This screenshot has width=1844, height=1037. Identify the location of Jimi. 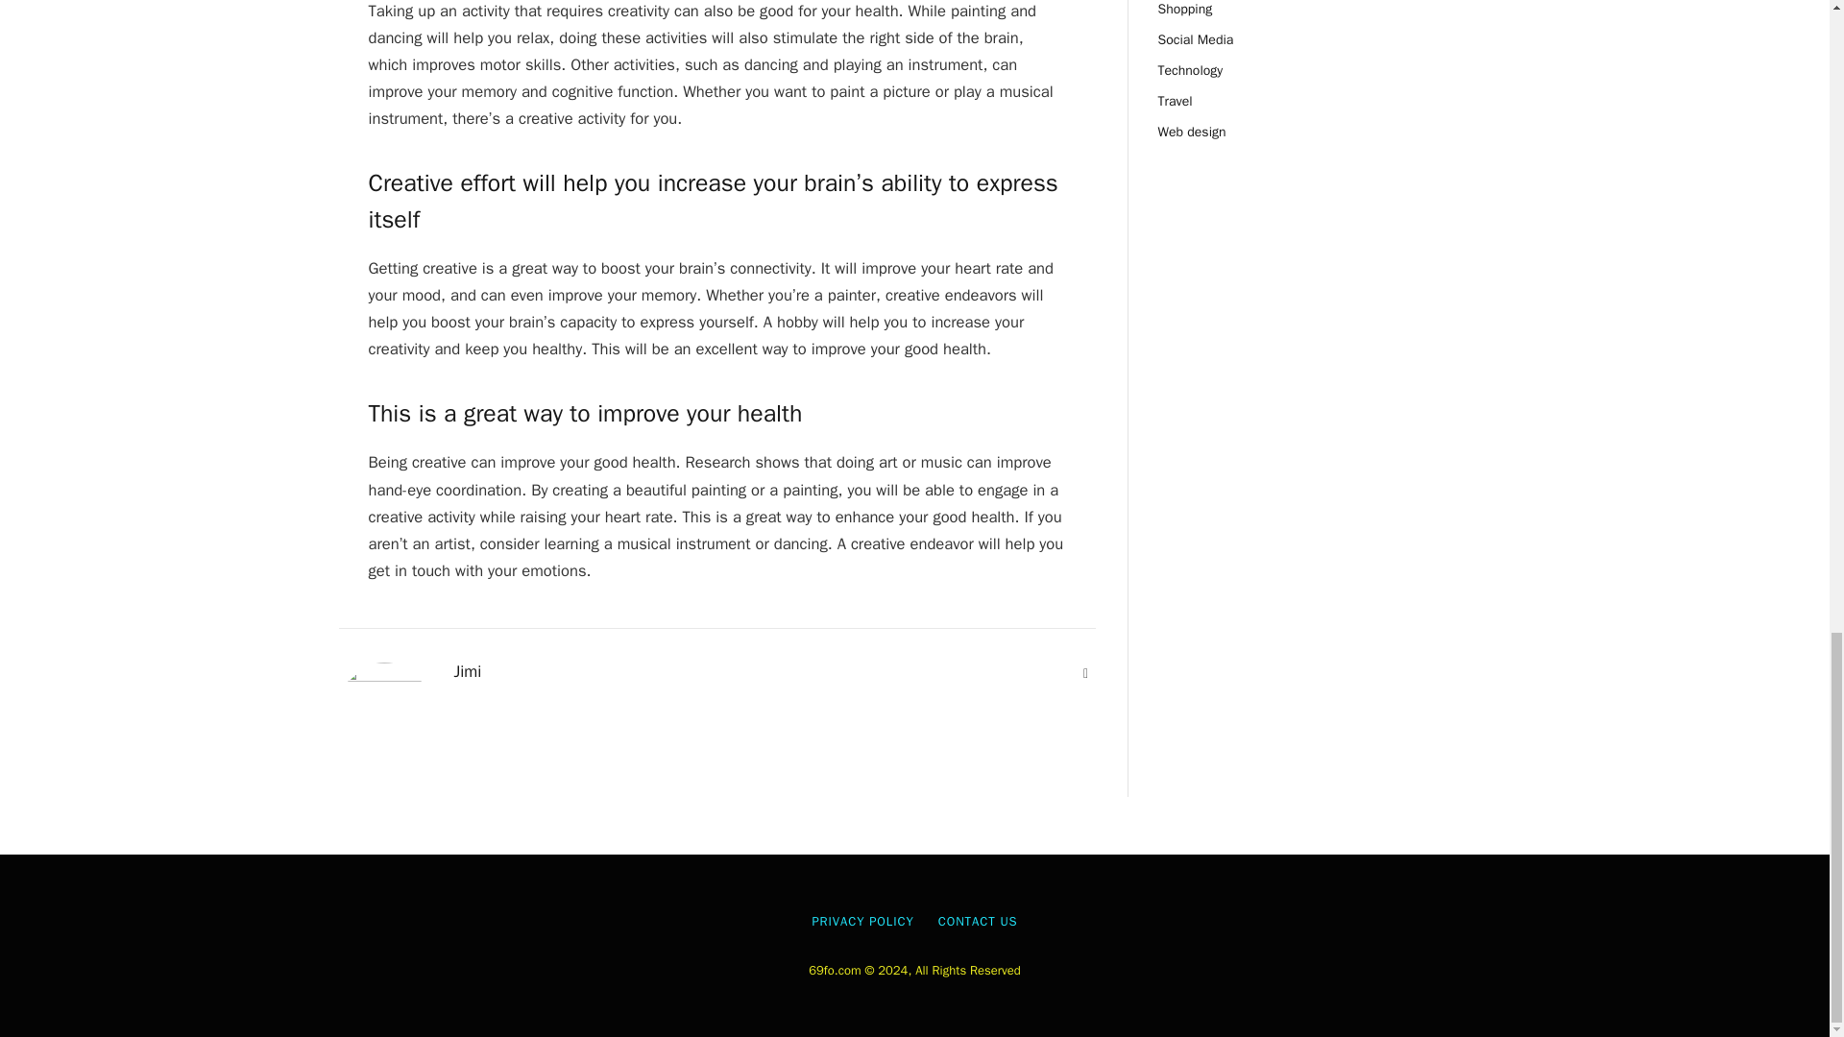
(467, 672).